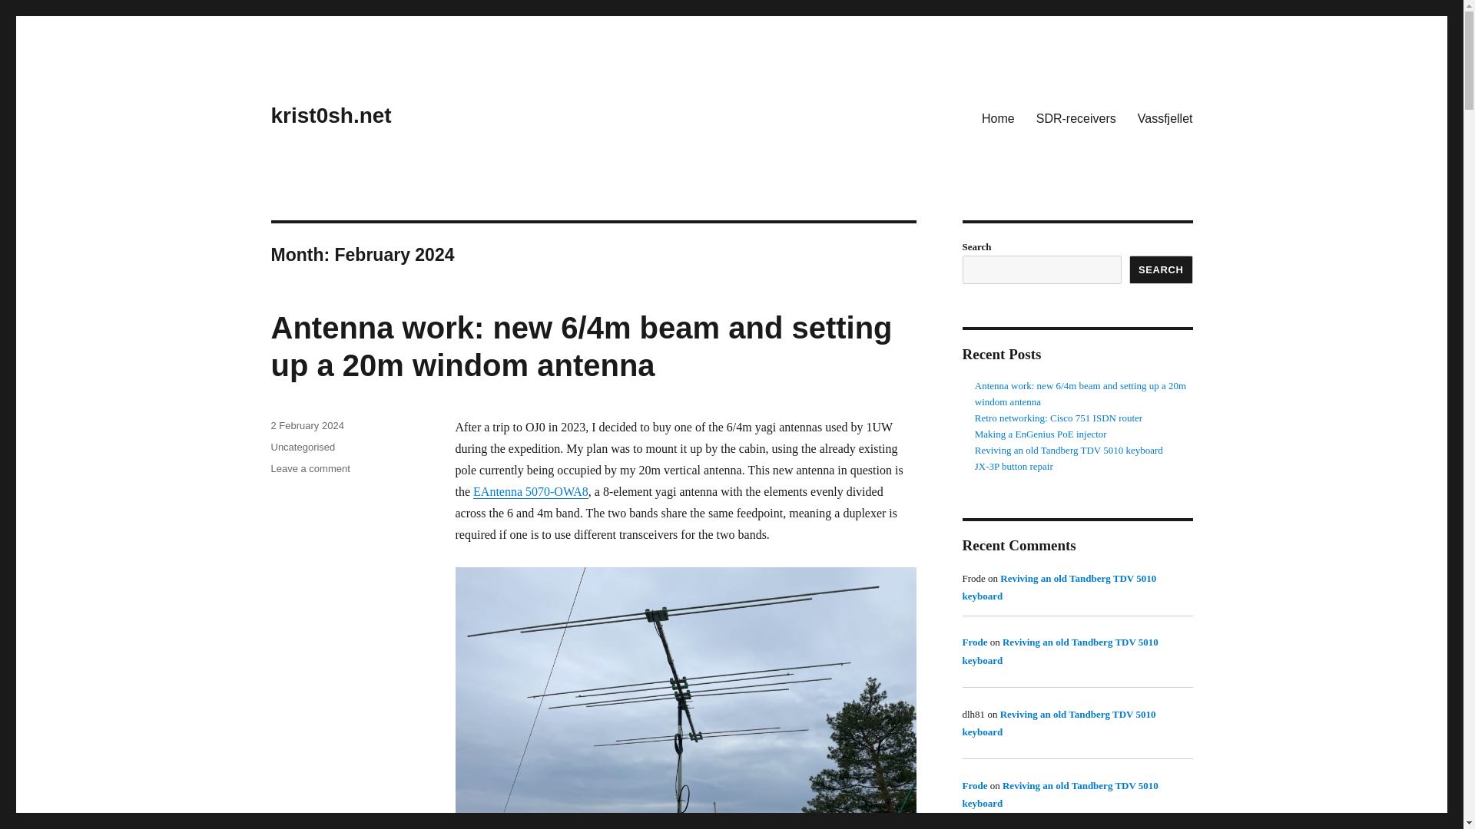 This screenshot has width=1475, height=829. I want to click on krist0sh.net, so click(330, 115).